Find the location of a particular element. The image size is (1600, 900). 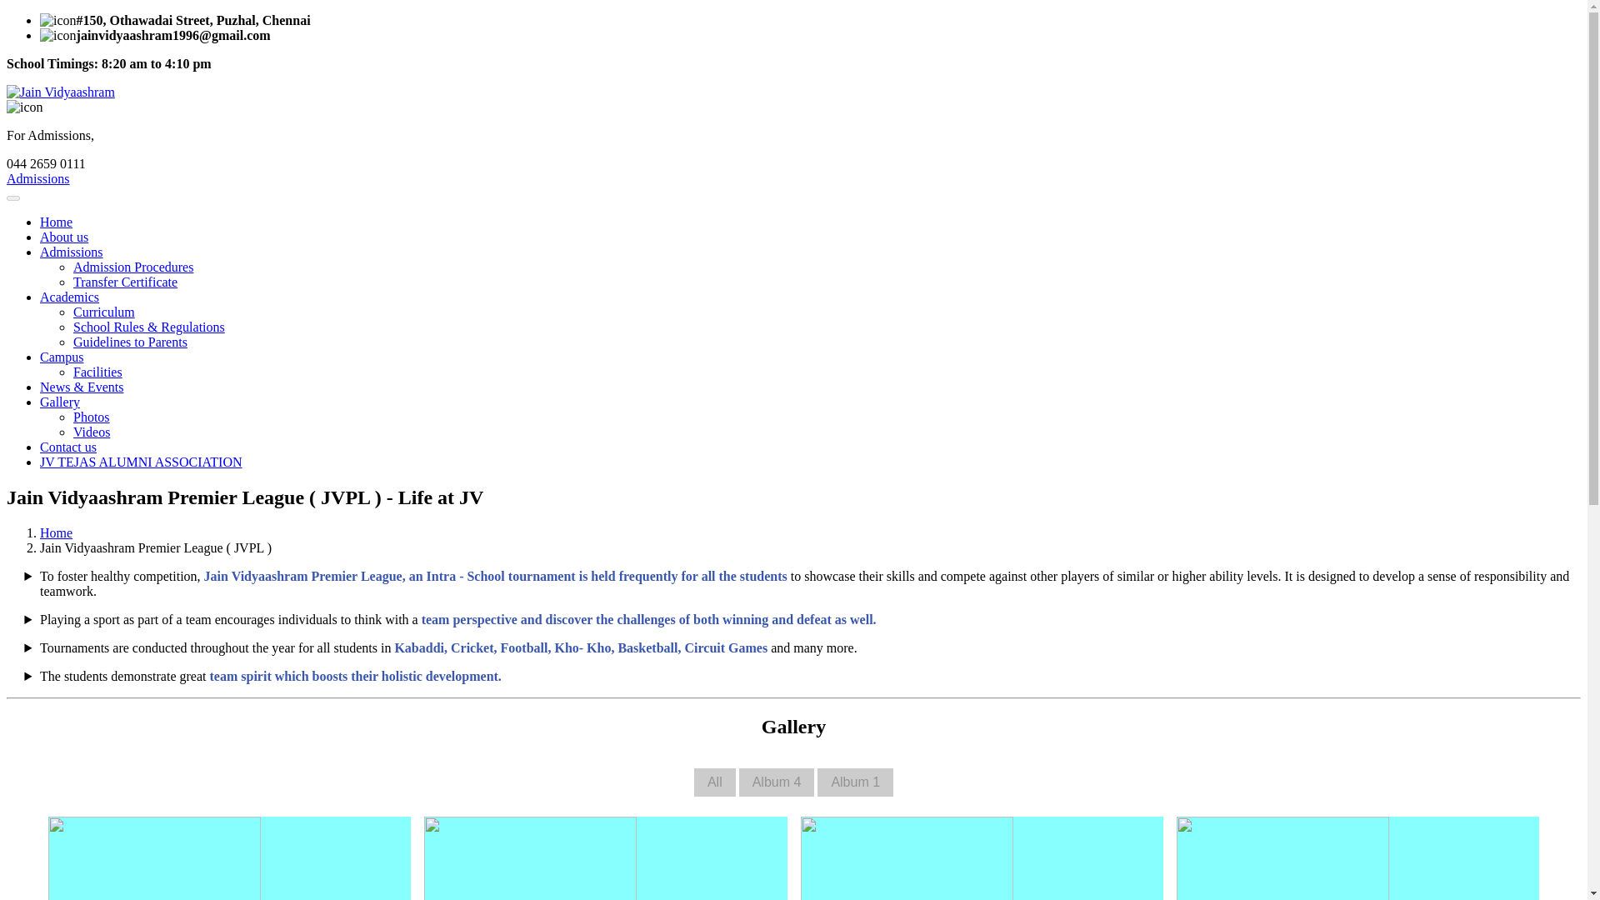

Album 1 is located at coordinates (855, 782).